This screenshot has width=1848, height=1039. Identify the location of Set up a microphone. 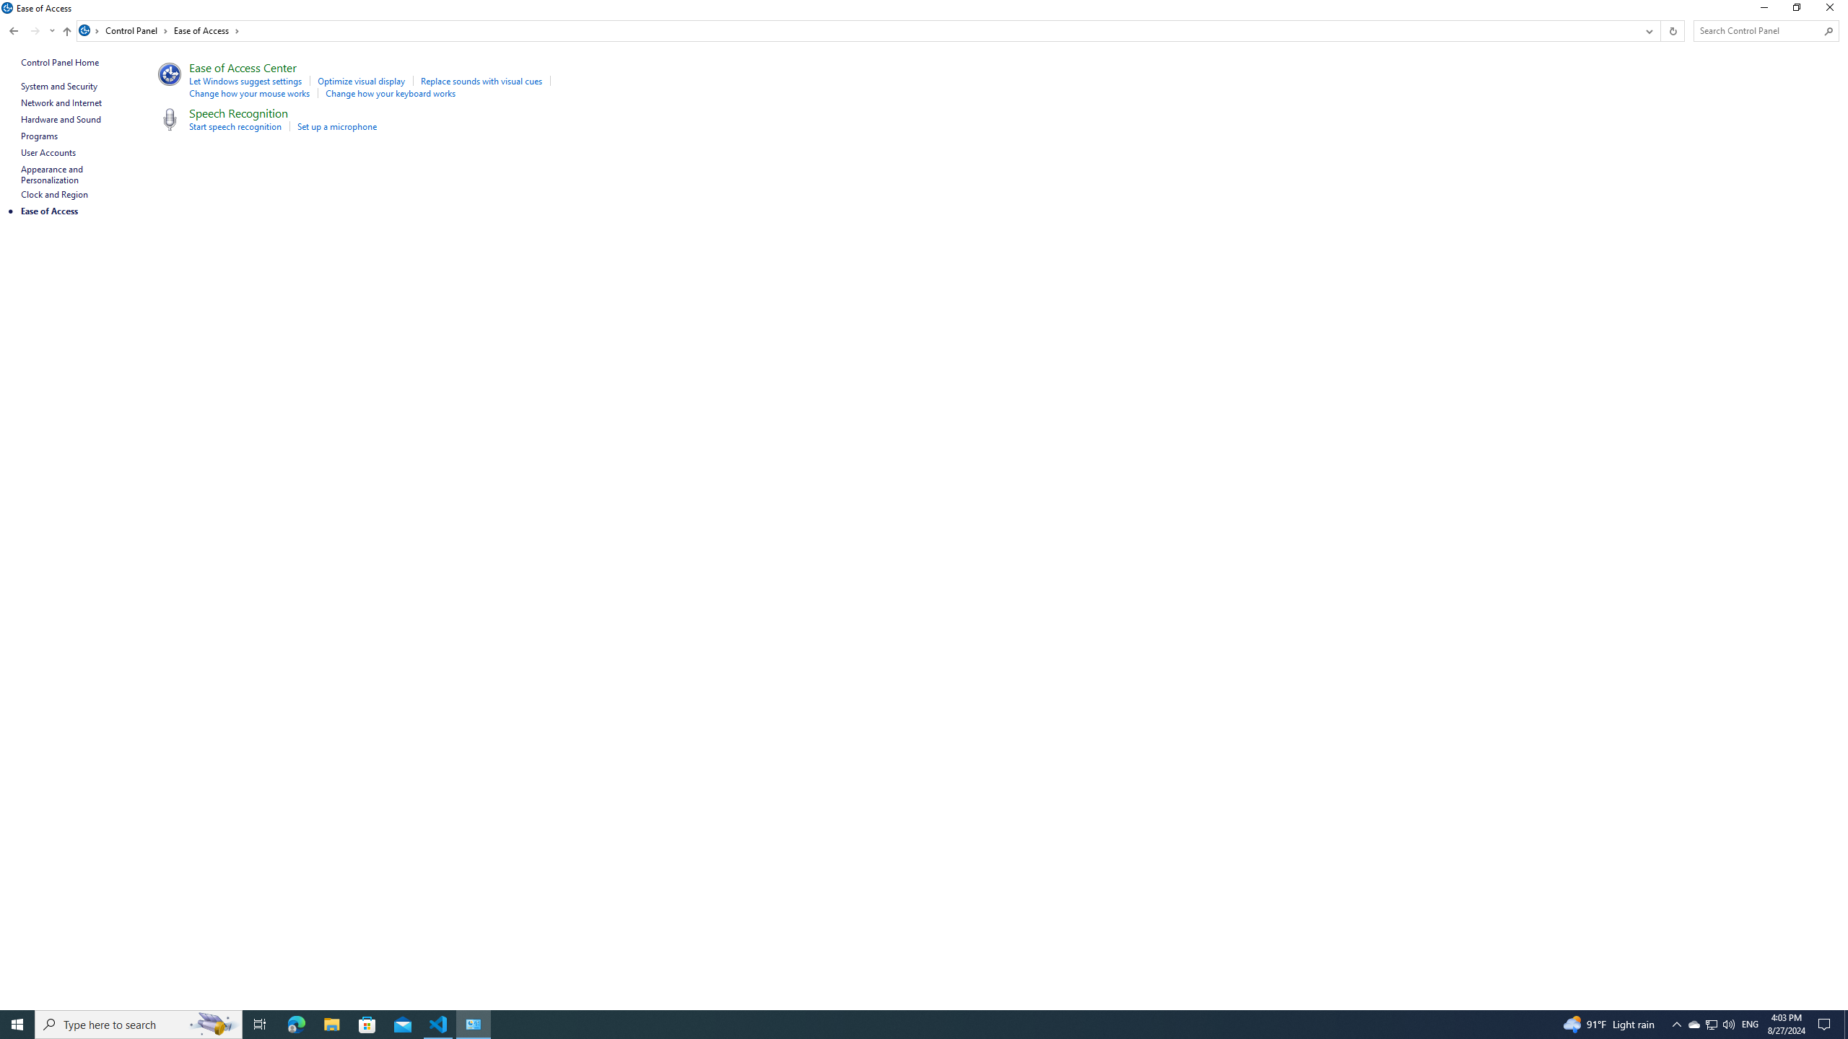
(336, 126).